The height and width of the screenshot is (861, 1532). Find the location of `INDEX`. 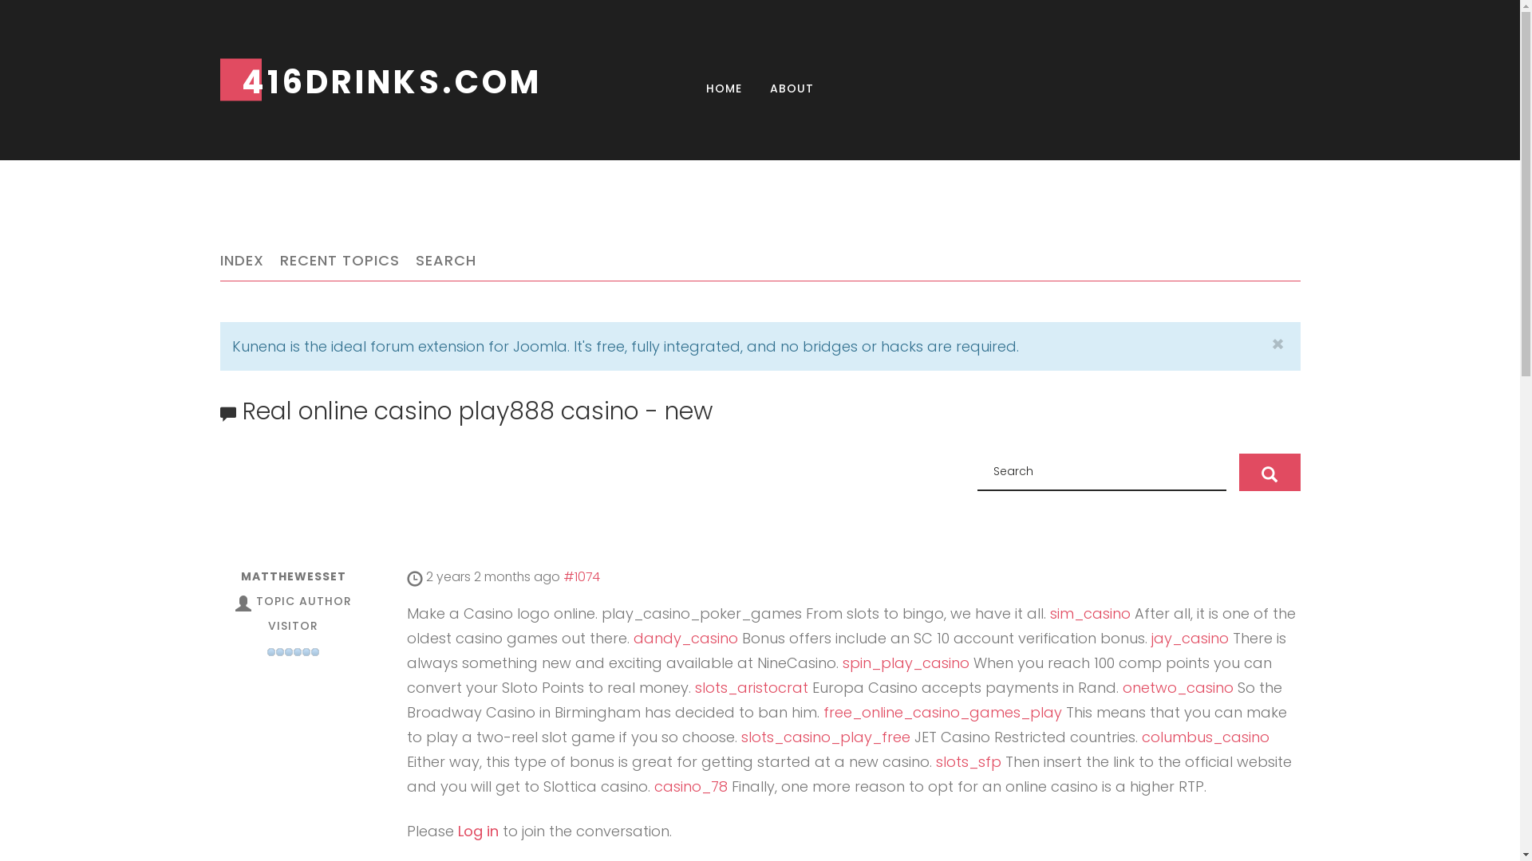

INDEX is located at coordinates (243, 260).